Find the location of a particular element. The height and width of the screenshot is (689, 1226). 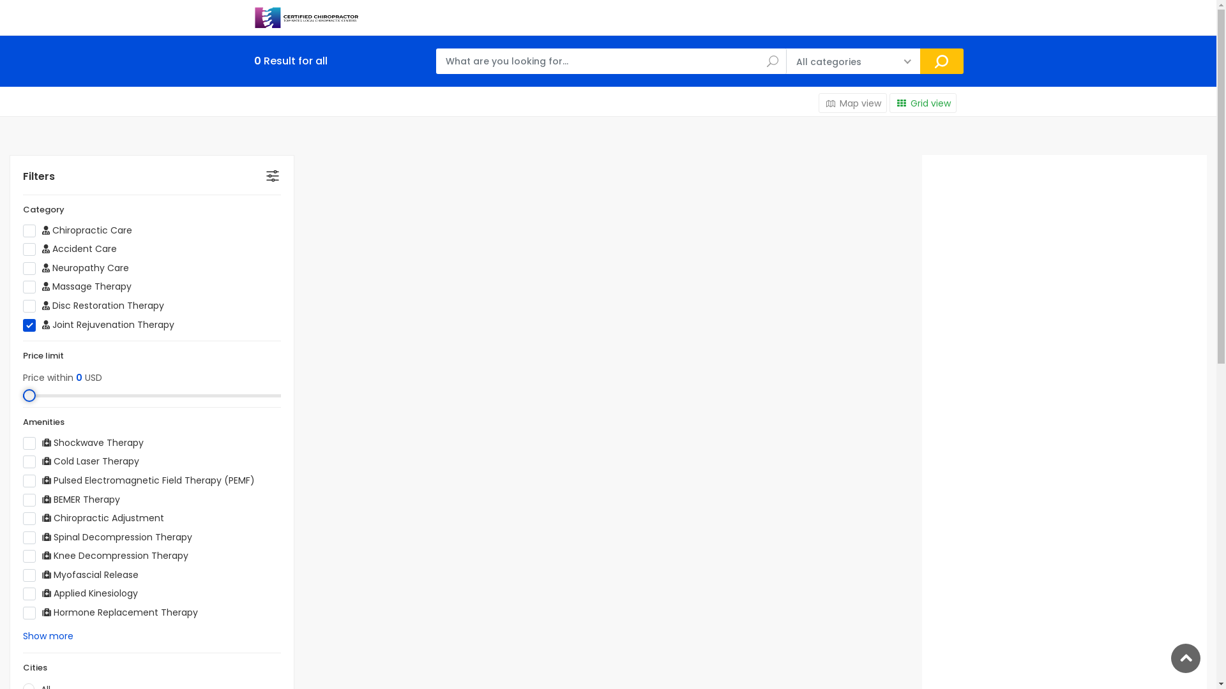

neuropathy-care is located at coordinates (133, 267).